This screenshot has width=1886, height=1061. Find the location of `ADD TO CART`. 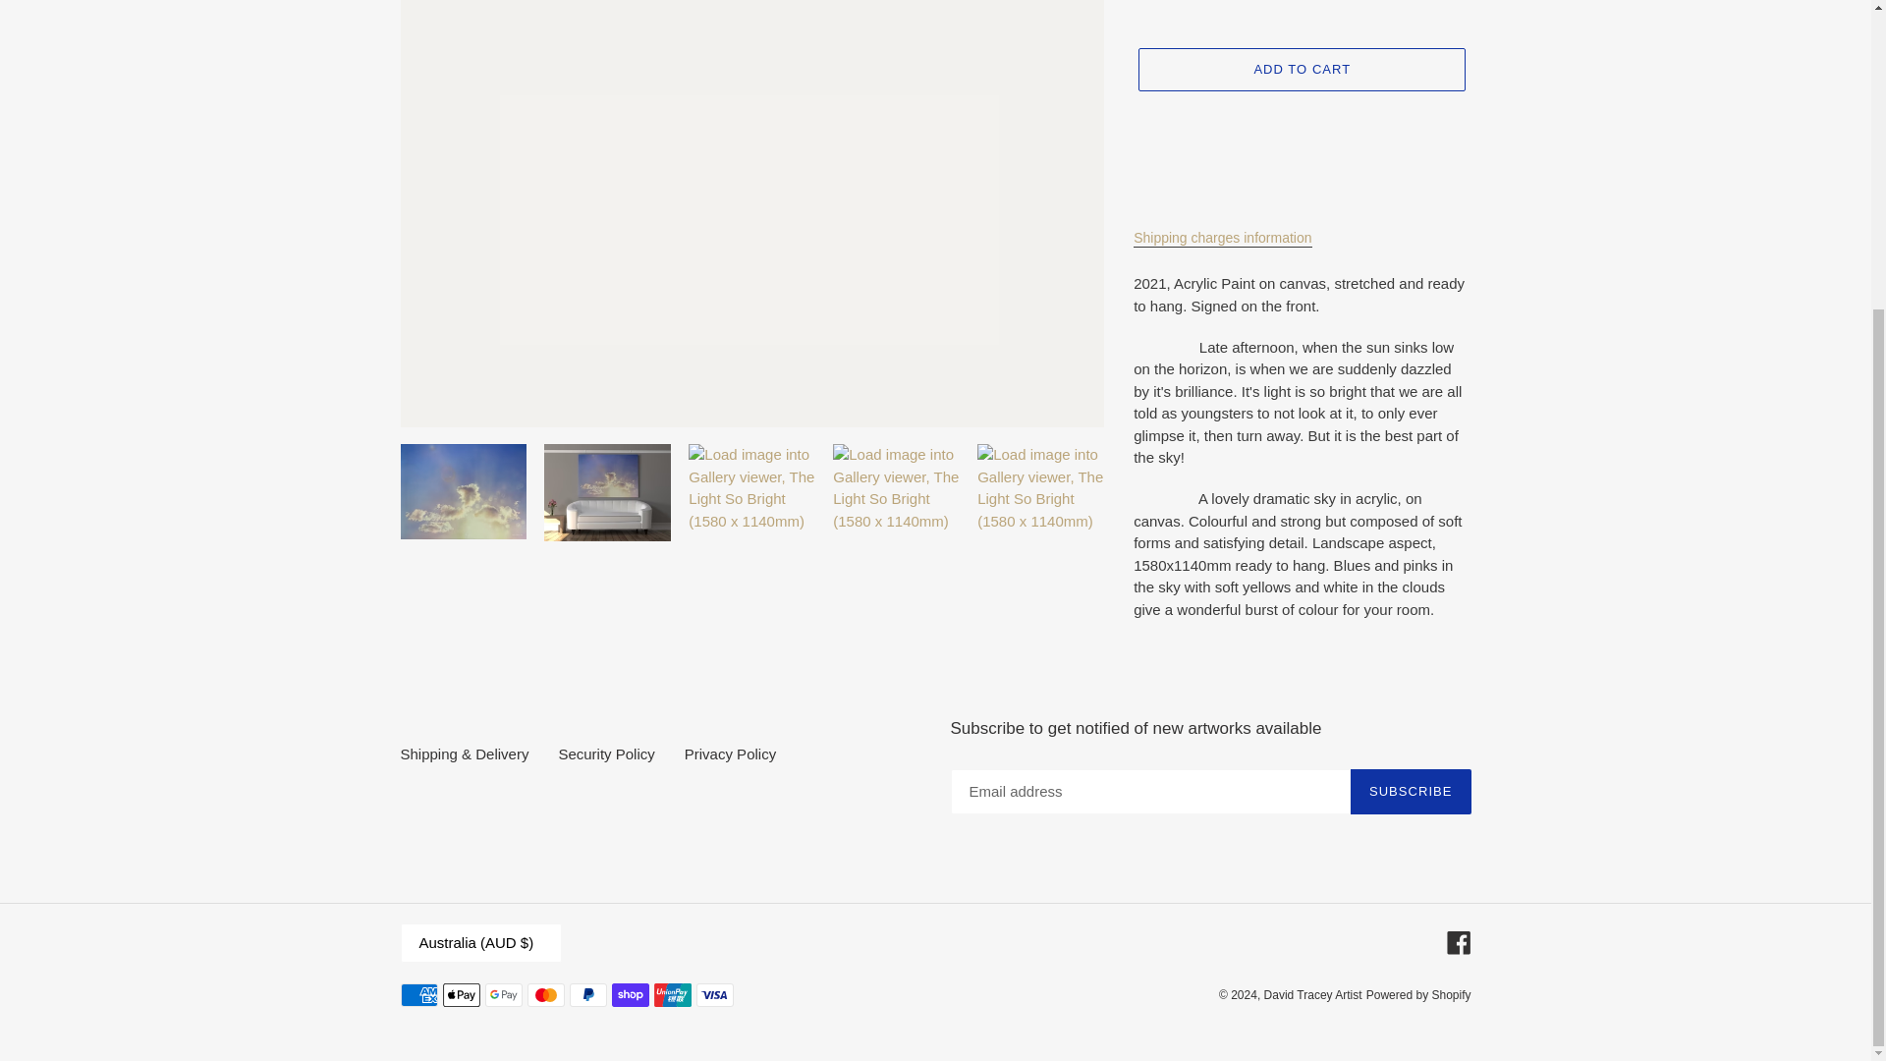

ADD TO CART is located at coordinates (1302, 69).